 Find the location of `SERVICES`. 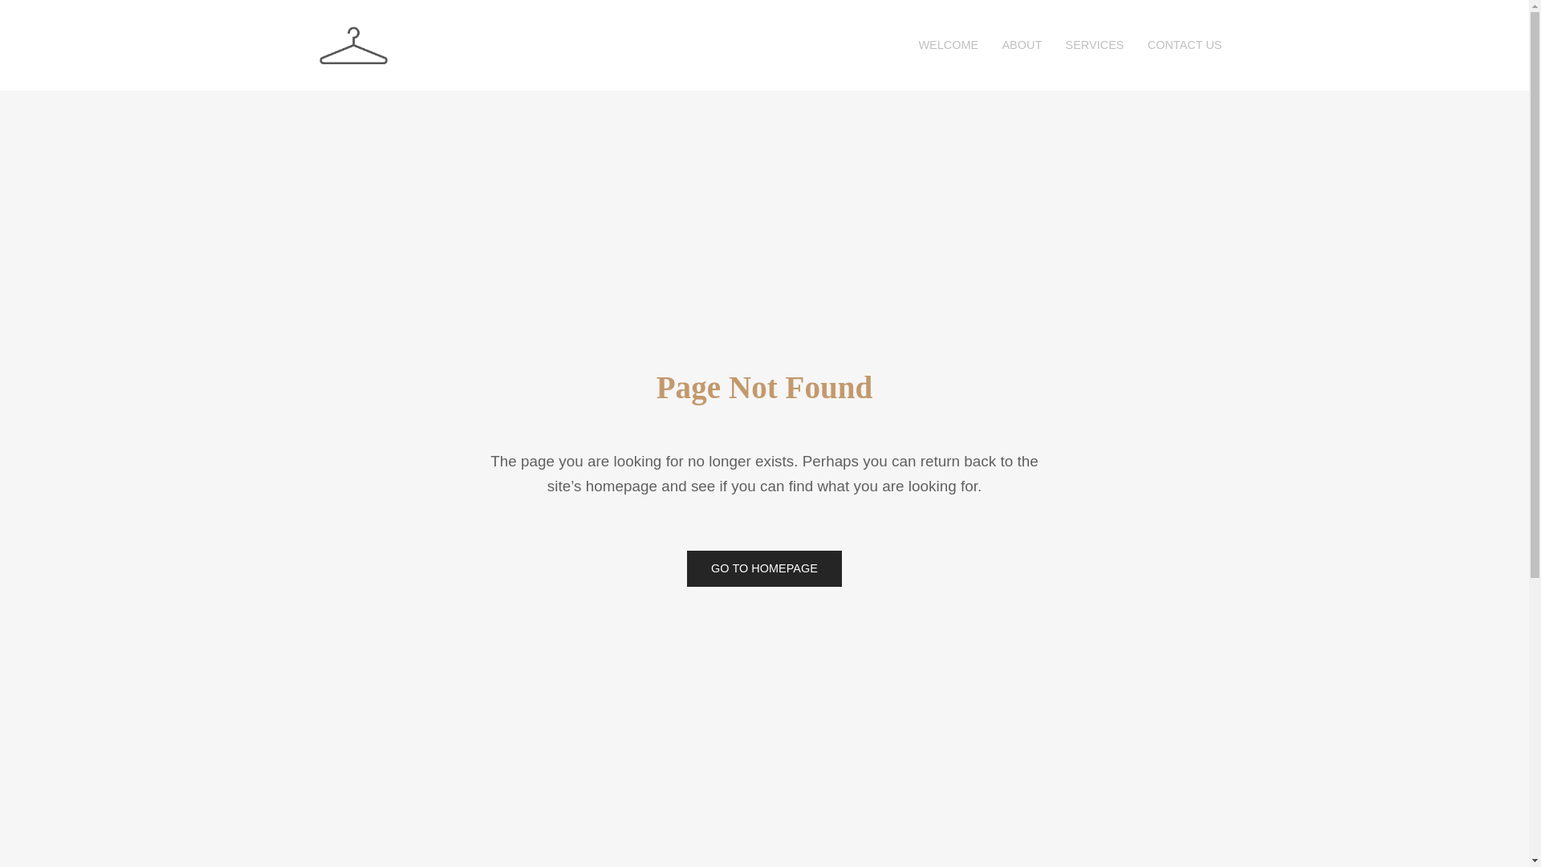

SERVICES is located at coordinates (1095, 45).